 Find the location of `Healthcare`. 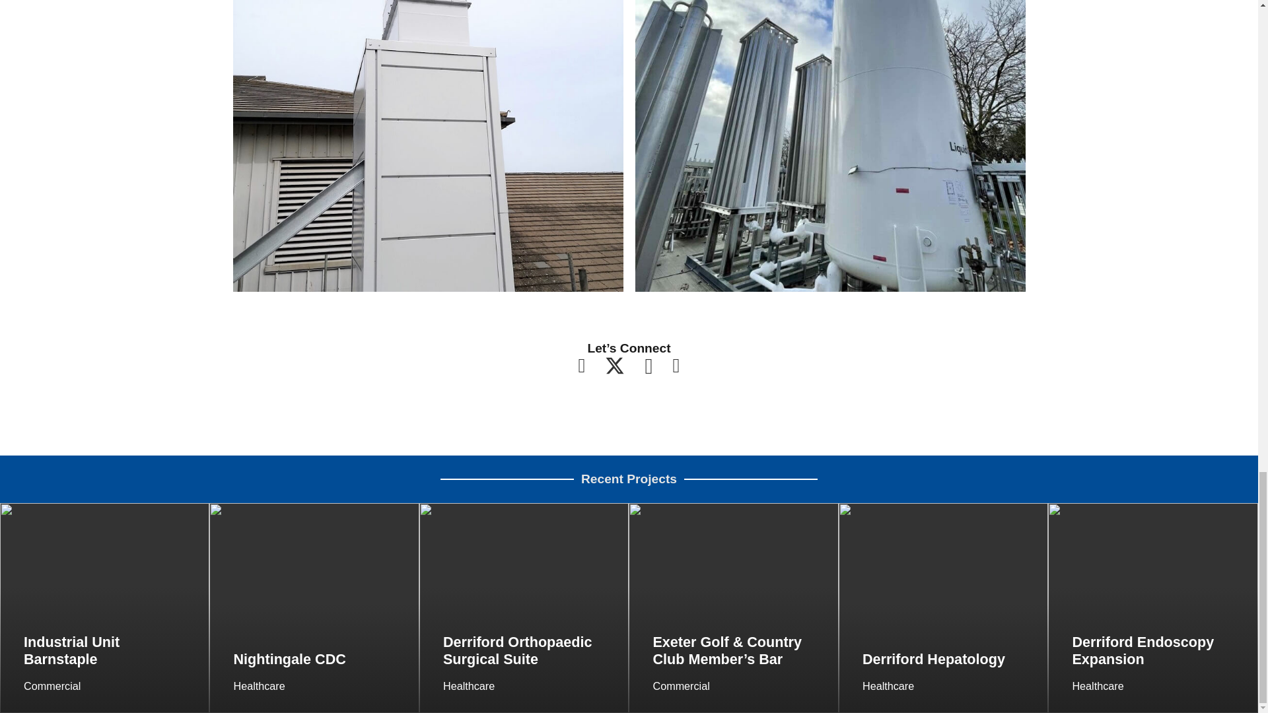

Healthcare is located at coordinates (468, 685).